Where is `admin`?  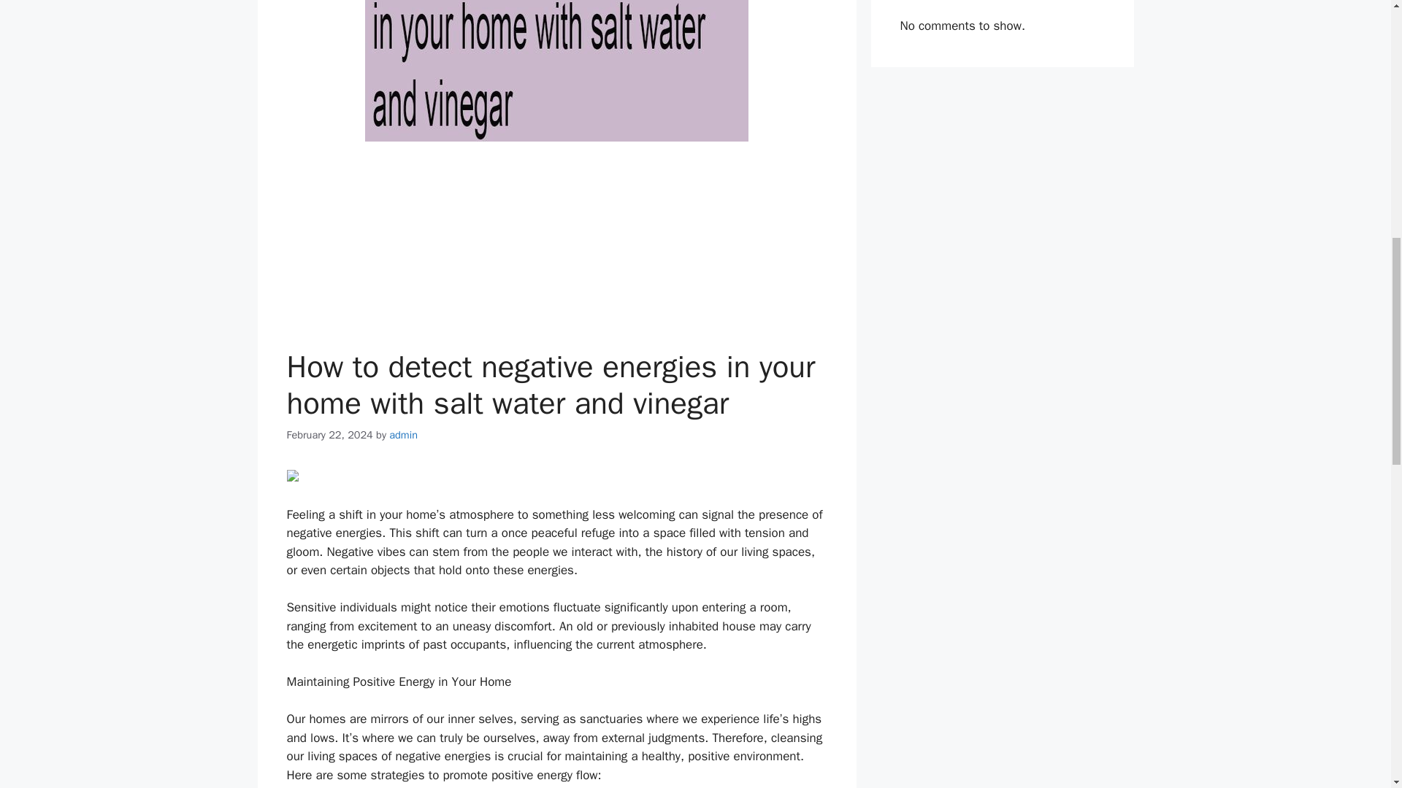
admin is located at coordinates (403, 435).